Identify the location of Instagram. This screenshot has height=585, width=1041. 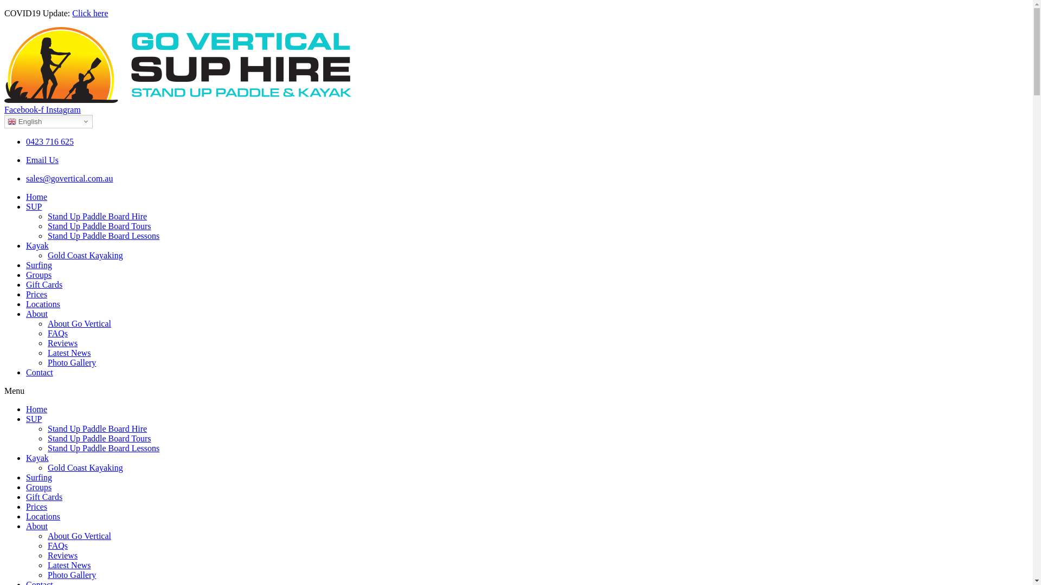
(63, 109).